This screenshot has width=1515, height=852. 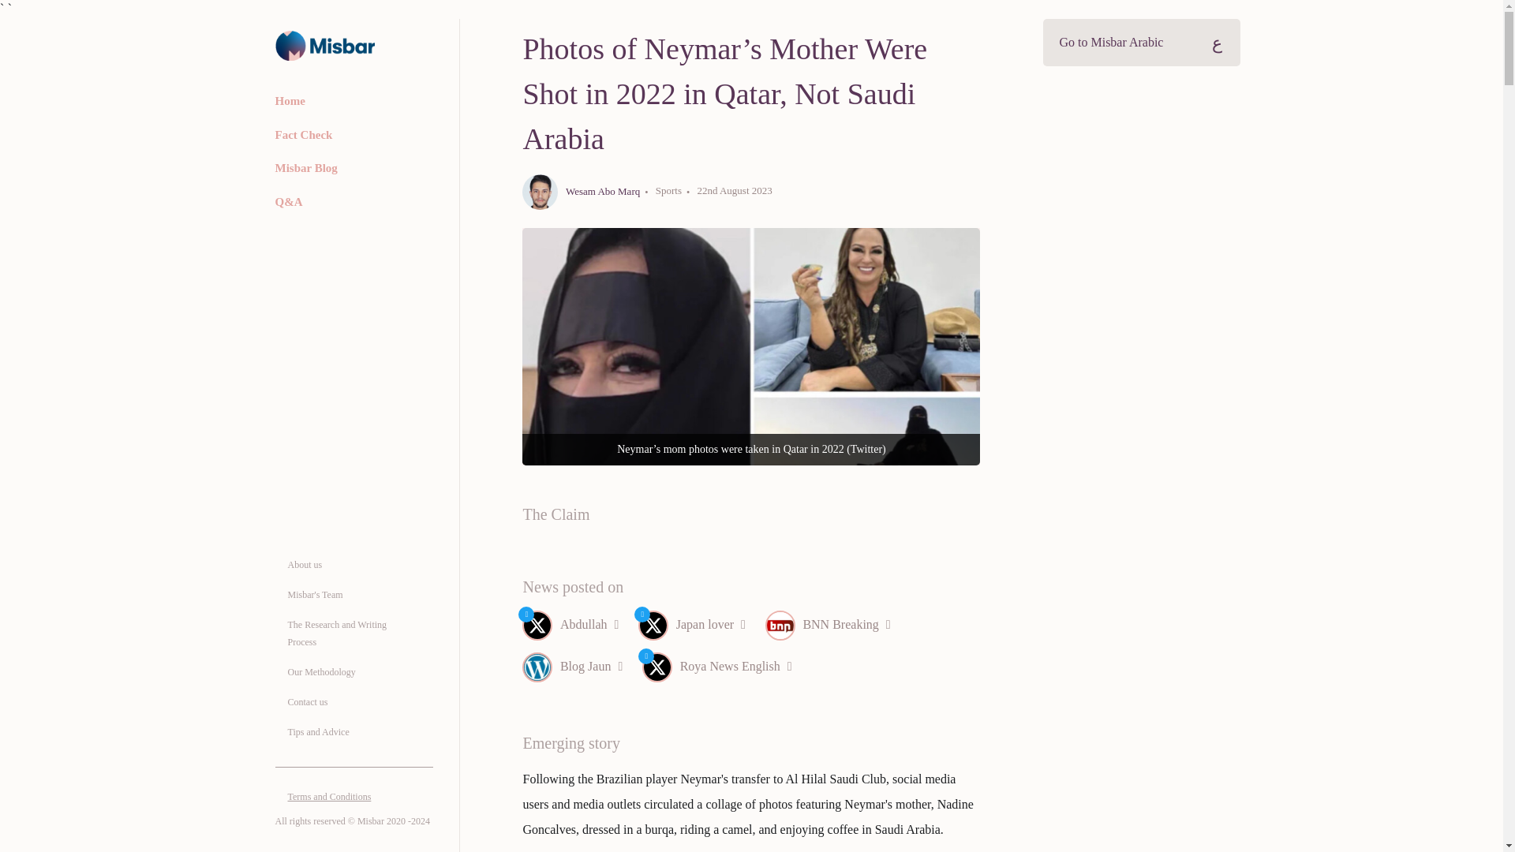 I want to click on Home, so click(x=292, y=98).